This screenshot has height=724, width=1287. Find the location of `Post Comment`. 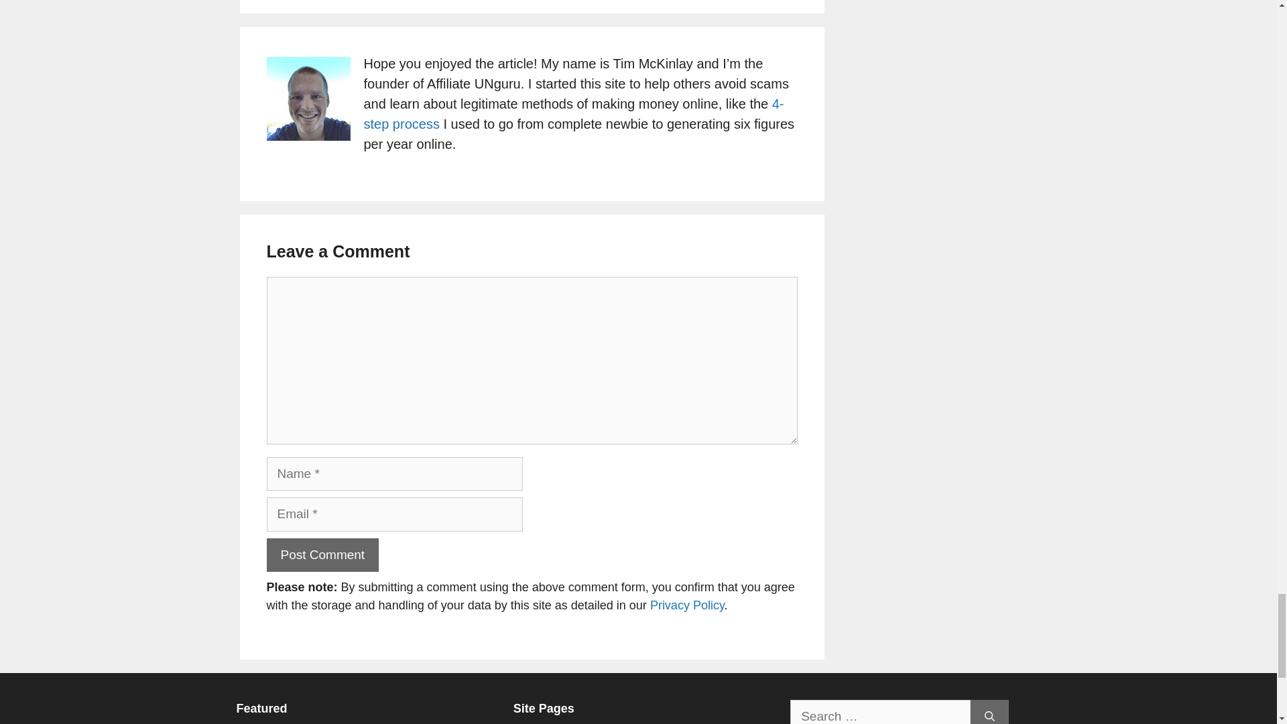

Post Comment is located at coordinates (323, 555).